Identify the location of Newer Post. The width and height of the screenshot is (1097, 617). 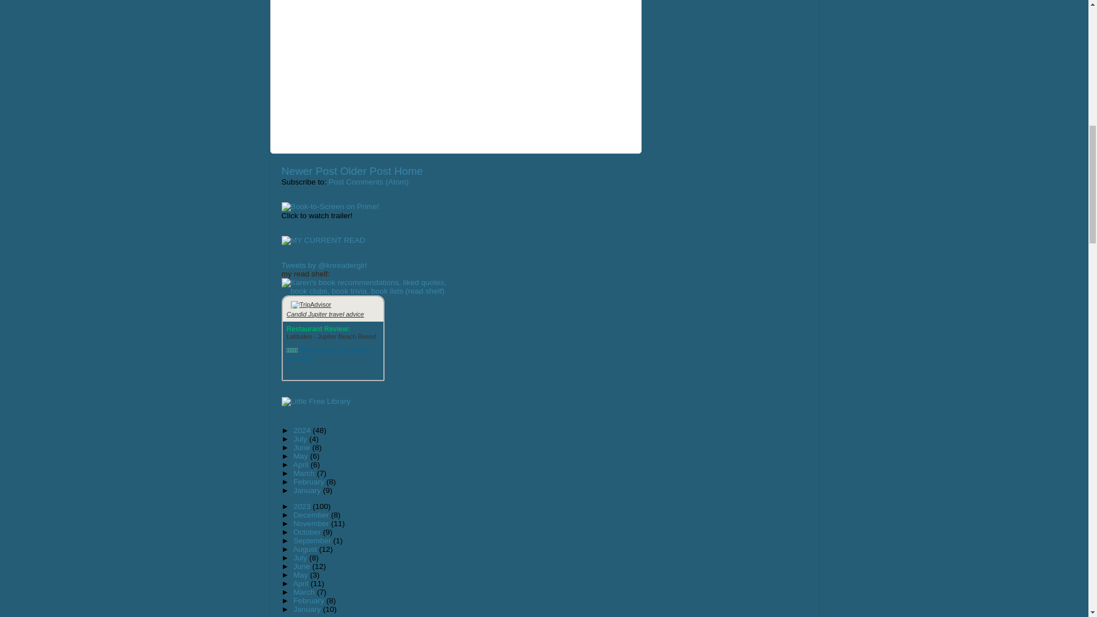
(309, 171).